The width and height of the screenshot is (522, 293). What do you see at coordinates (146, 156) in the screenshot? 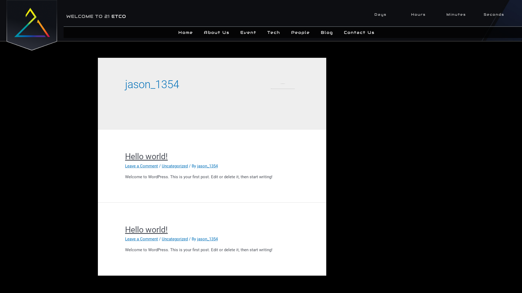
I see `Hello world!` at bounding box center [146, 156].